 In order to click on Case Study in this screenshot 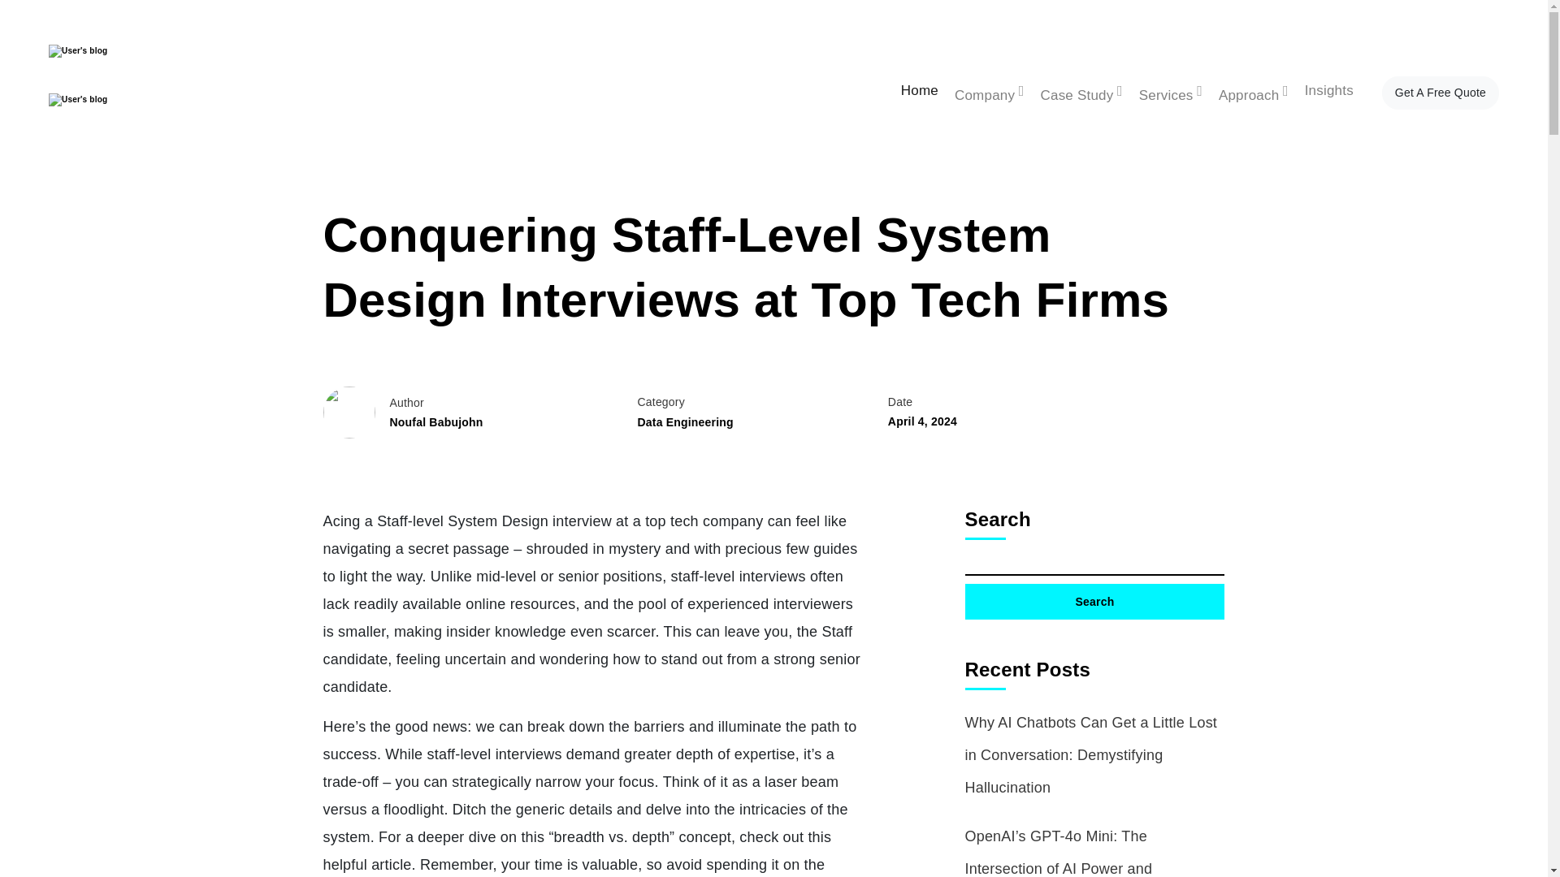, I will do `click(1081, 93)`.